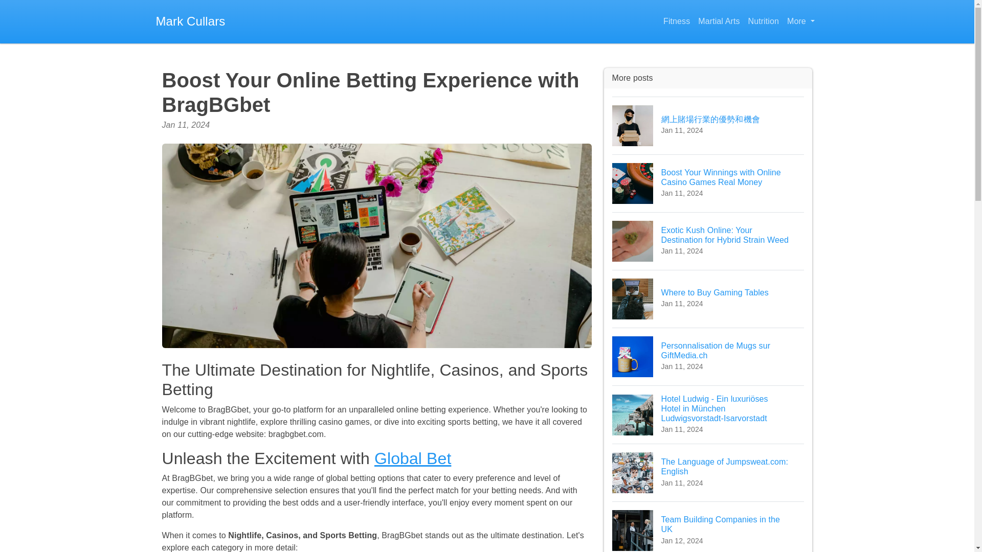 Image resolution: width=982 pixels, height=552 pixels. What do you see at coordinates (719, 21) in the screenshot?
I see `Martial Arts` at bounding box center [719, 21].